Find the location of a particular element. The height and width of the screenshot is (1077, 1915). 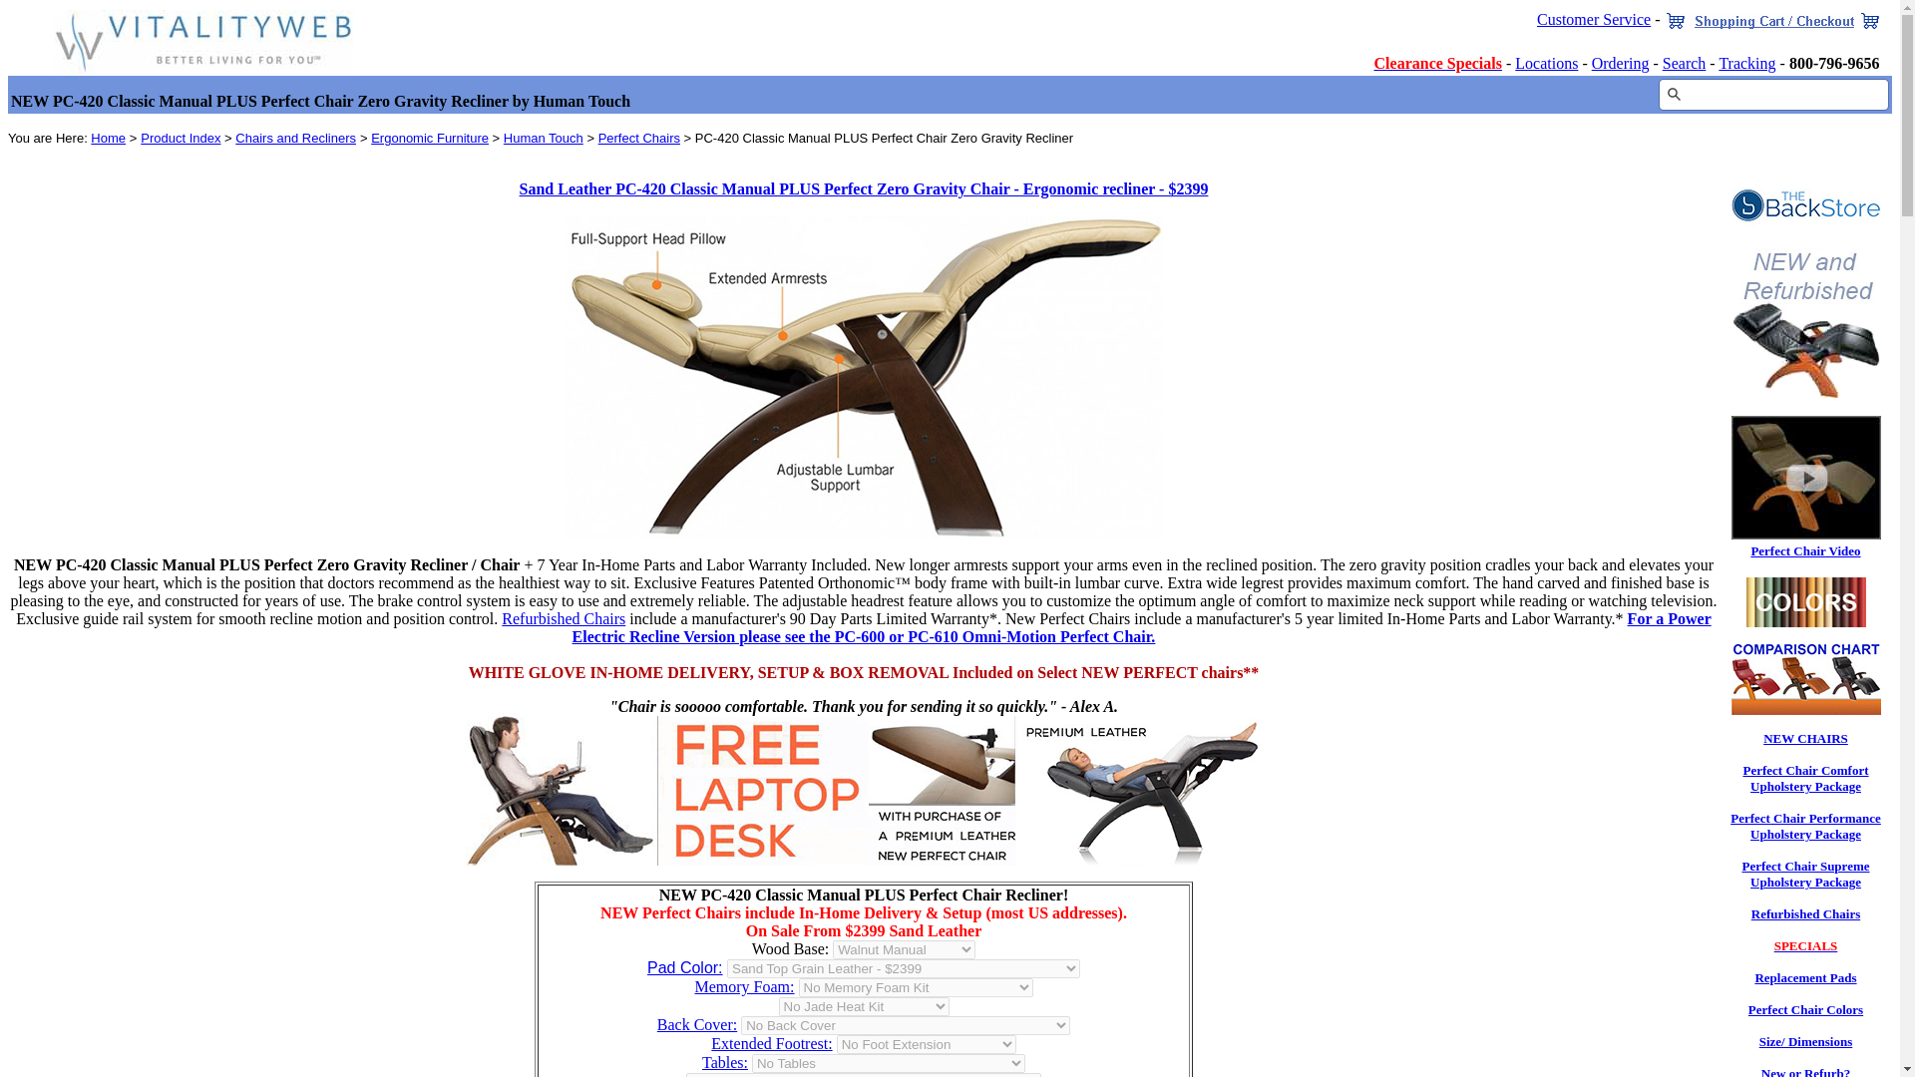

Perfect Chair Performance Upholstery Package is located at coordinates (1805, 826).